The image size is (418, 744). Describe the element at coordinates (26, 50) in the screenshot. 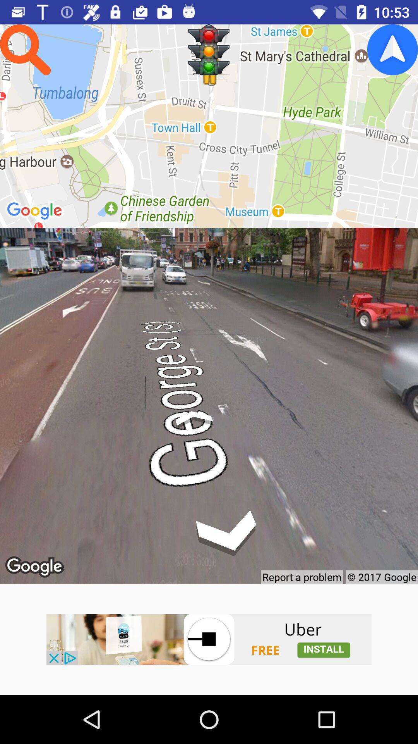

I see `search option` at that location.